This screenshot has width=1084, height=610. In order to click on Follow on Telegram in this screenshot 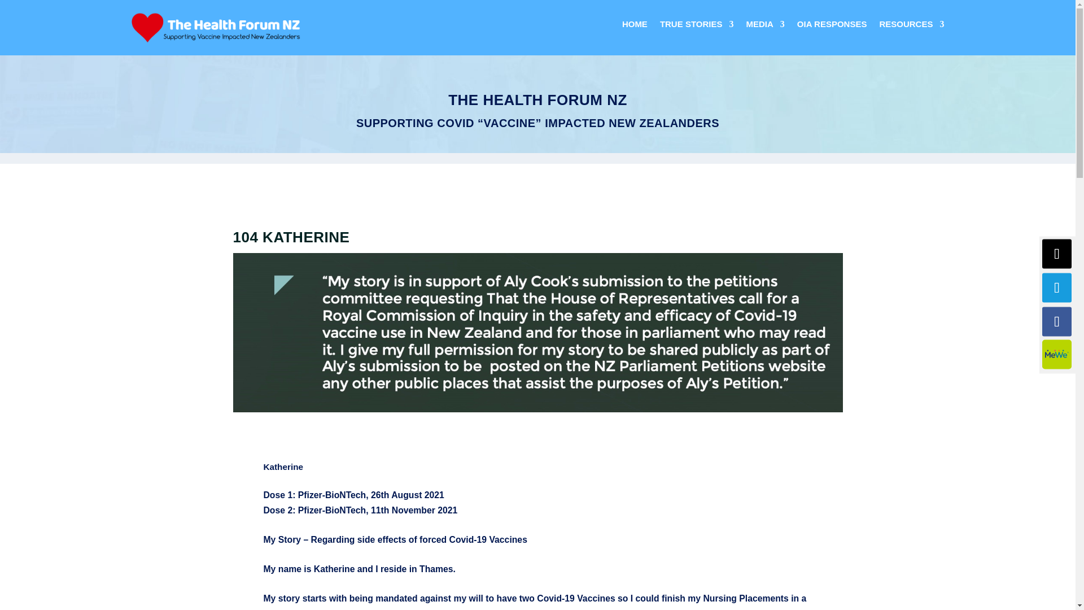, I will do `click(1057, 287)`.